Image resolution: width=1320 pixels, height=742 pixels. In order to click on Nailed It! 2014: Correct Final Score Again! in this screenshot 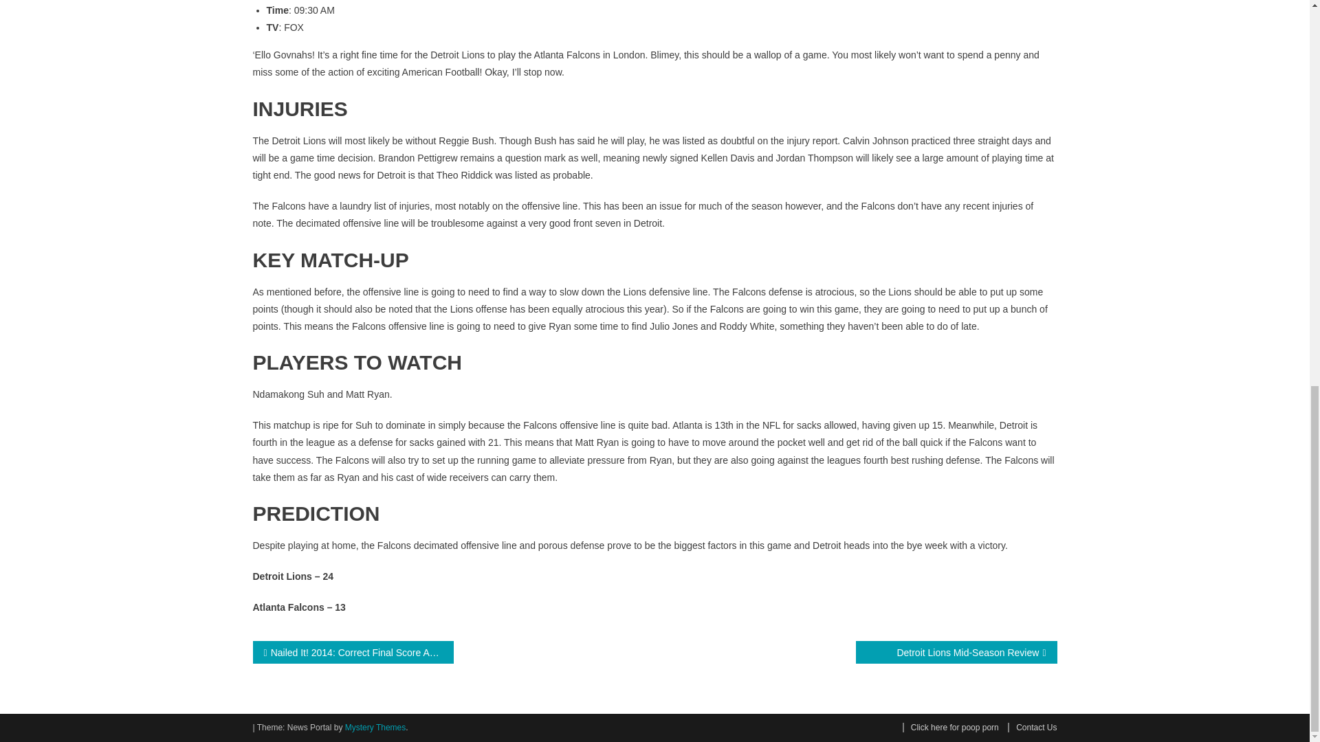, I will do `click(353, 652)`.